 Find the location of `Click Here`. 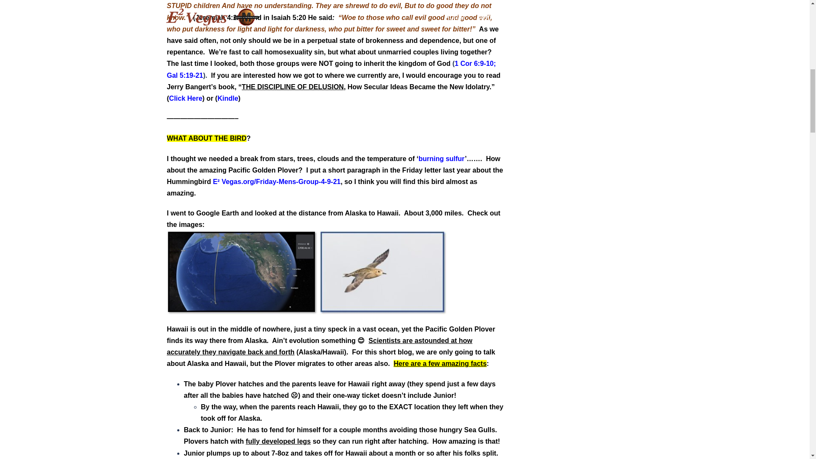

Click Here is located at coordinates (185, 98).